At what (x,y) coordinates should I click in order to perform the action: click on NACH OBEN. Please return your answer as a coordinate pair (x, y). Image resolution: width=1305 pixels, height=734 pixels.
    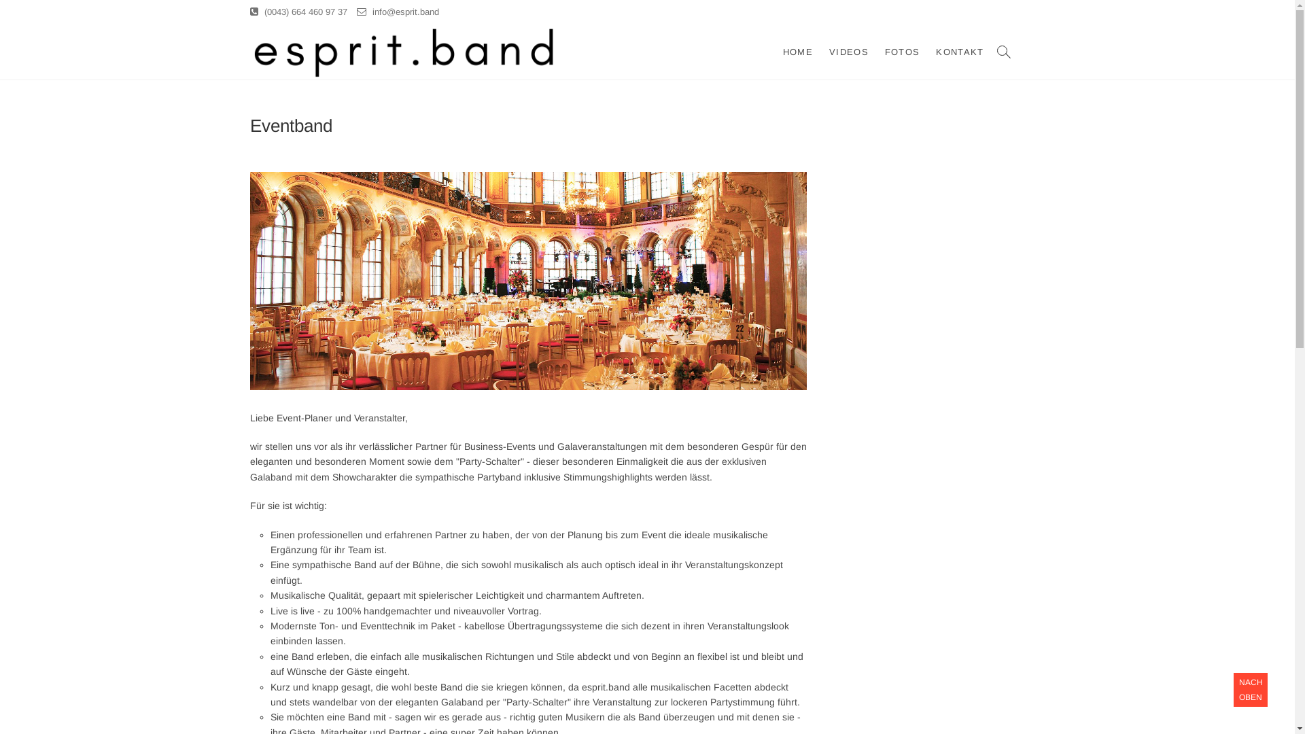
    Looking at the image, I should click on (1251, 690).